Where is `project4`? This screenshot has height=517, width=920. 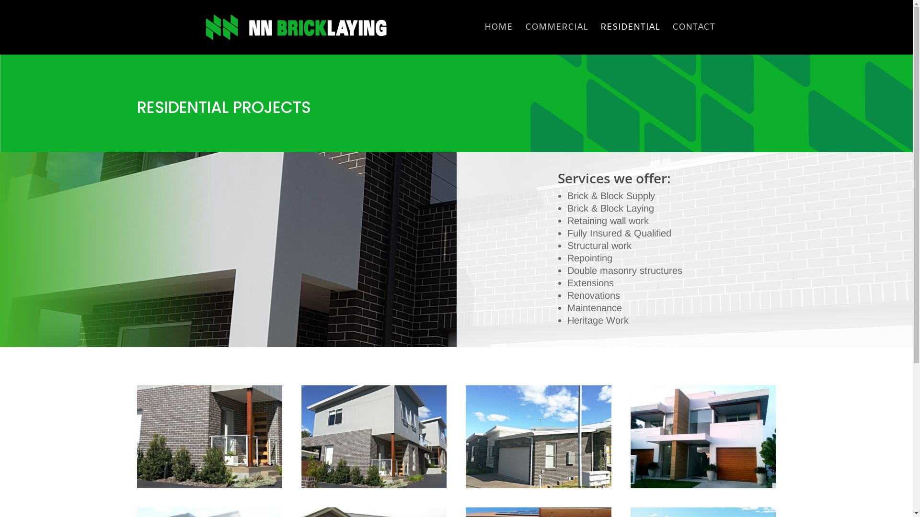
project4 is located at coordinates (374, 485).